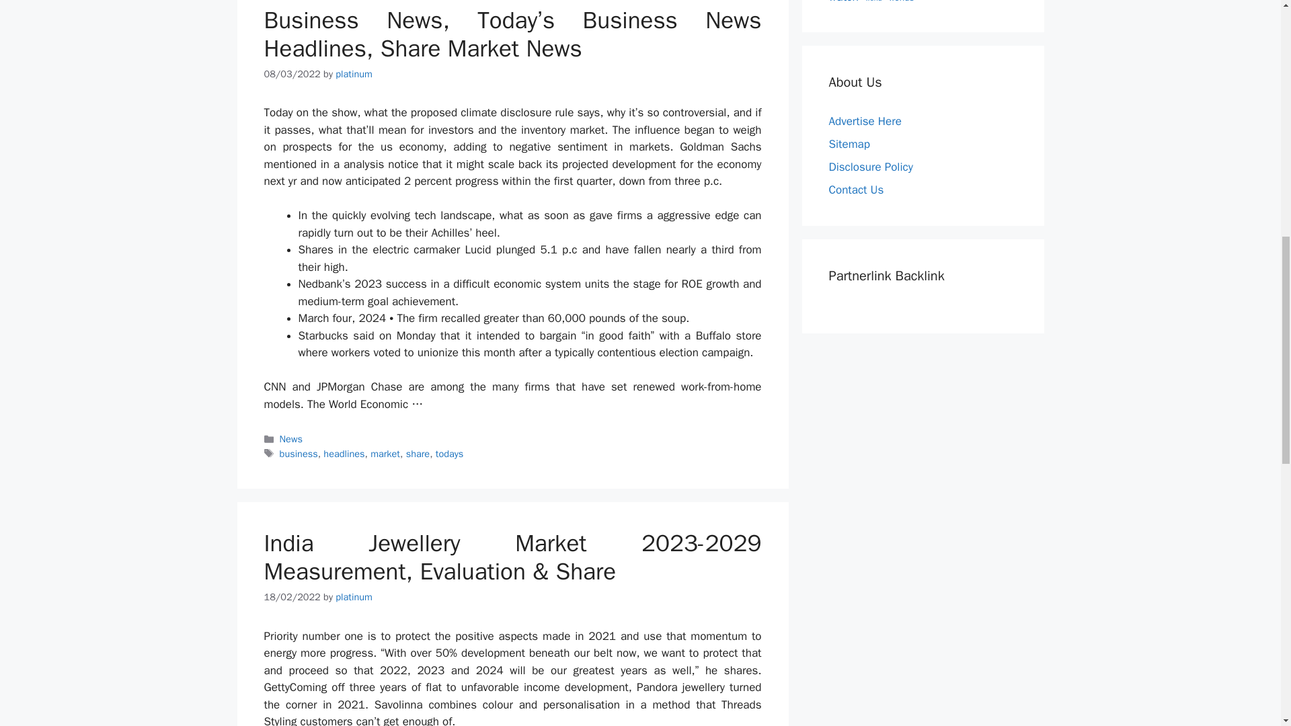  What do you see at coordinates (449, 453) in the screenshot?
I see `todays` at bounding box center [449, 453].